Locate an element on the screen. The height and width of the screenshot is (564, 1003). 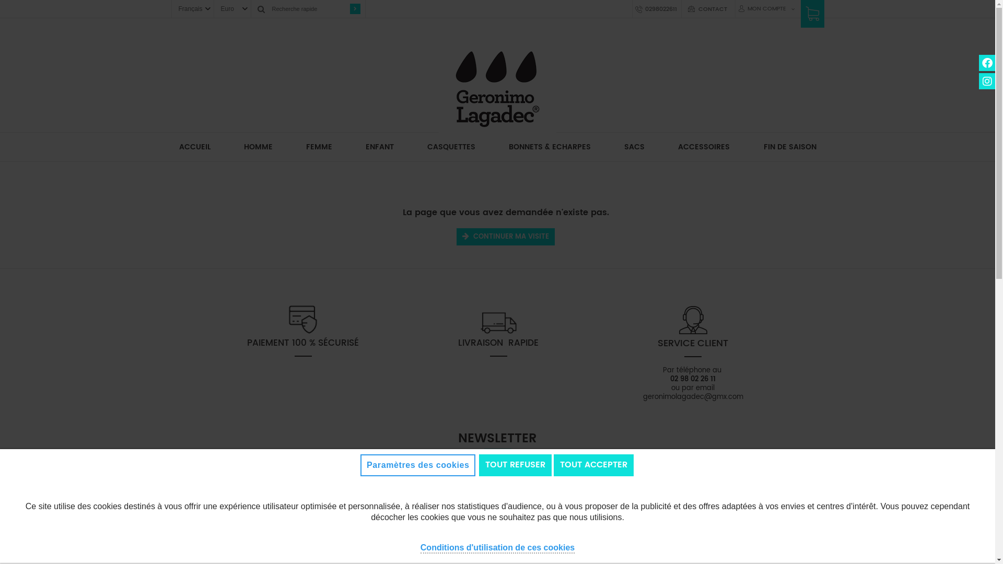
instagram is located at coordinates (987, 81).